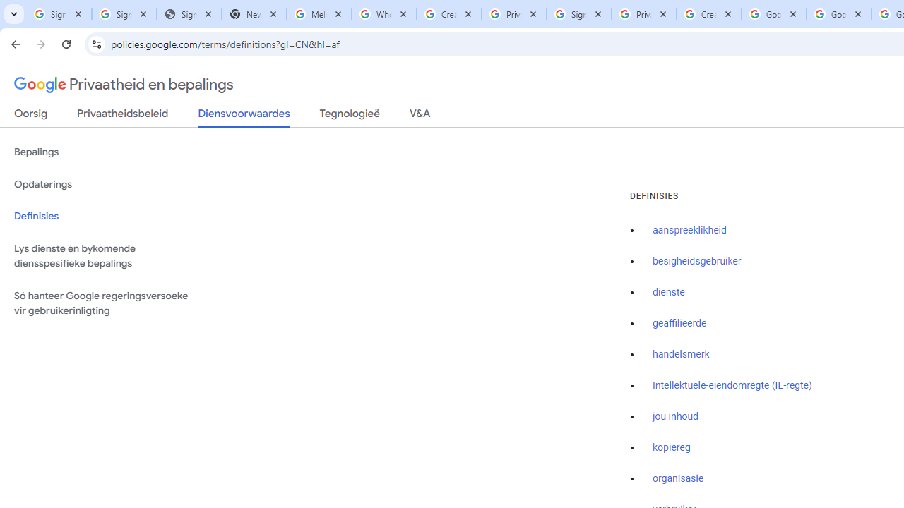 This screenshot has height=508, width=904. Describe the element at coordinates (679, 324) in the screenshot. I see `geaffilieerde` at that location.